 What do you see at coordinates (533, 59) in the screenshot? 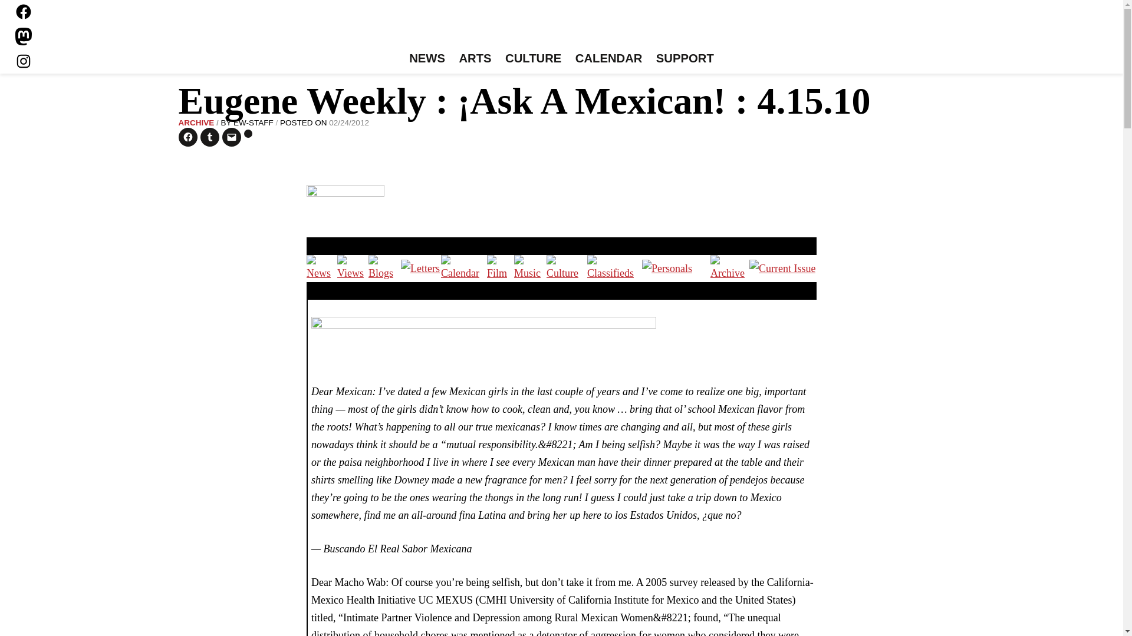
I see `CULTURE` at bounding box center [533, 59].